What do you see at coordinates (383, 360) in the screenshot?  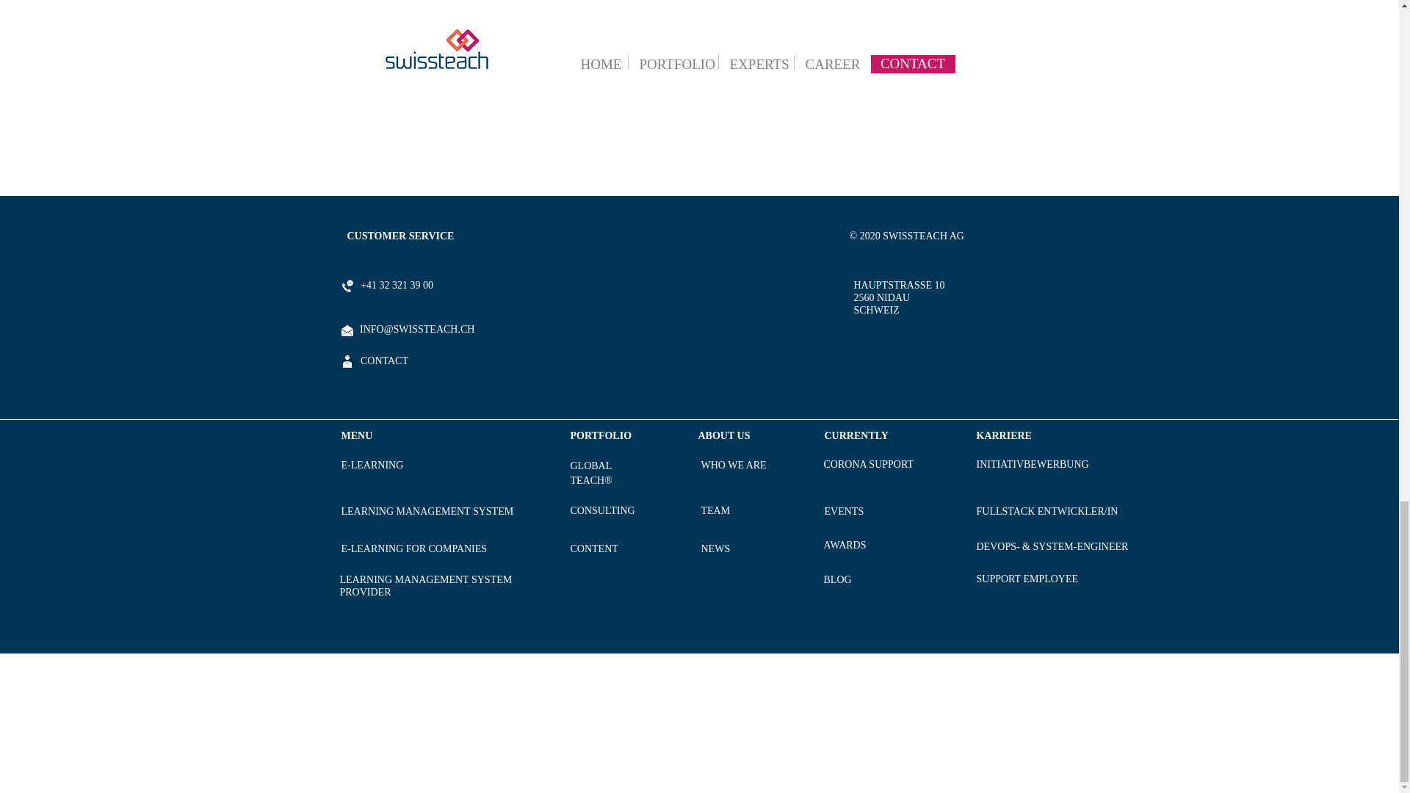 I see ` CONTACT` at bounding box center [383, 360].